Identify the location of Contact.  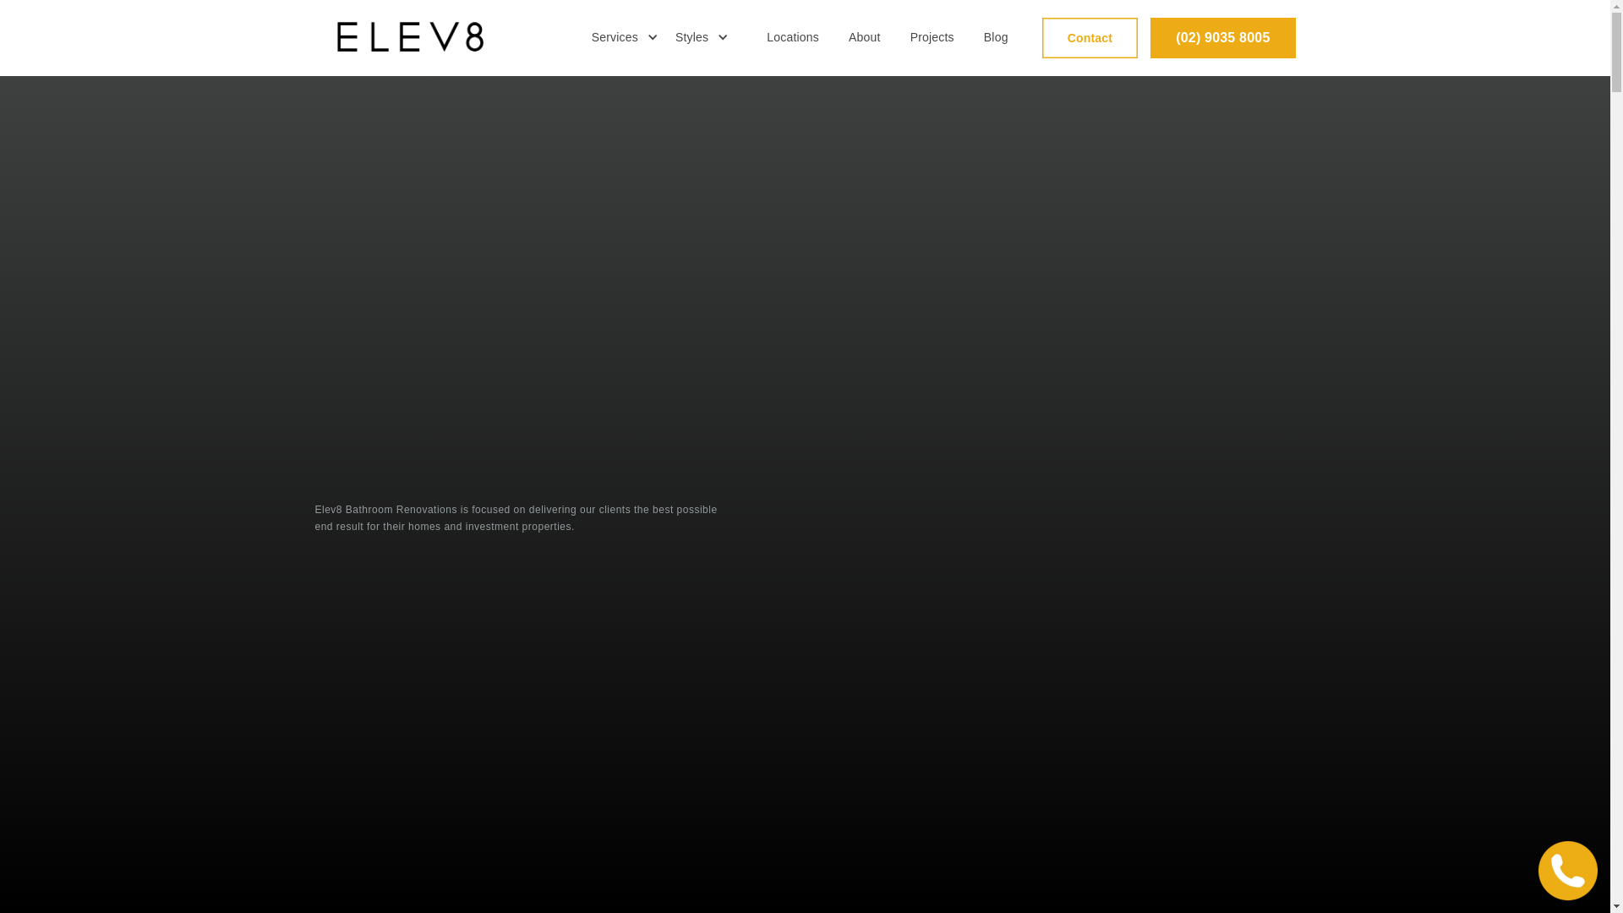
(1090, 38).